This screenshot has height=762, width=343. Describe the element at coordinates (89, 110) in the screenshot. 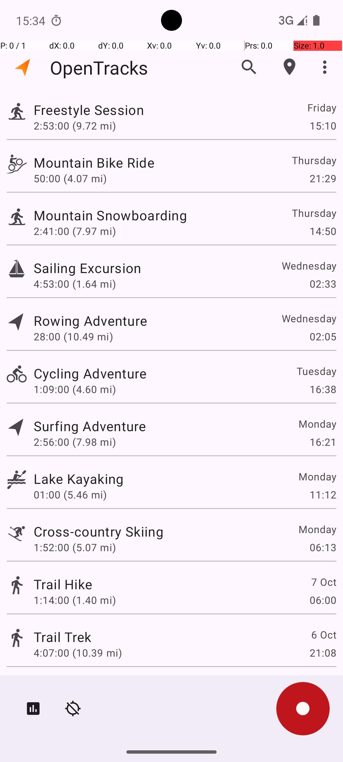

I see `Freestyle Session` at that location.